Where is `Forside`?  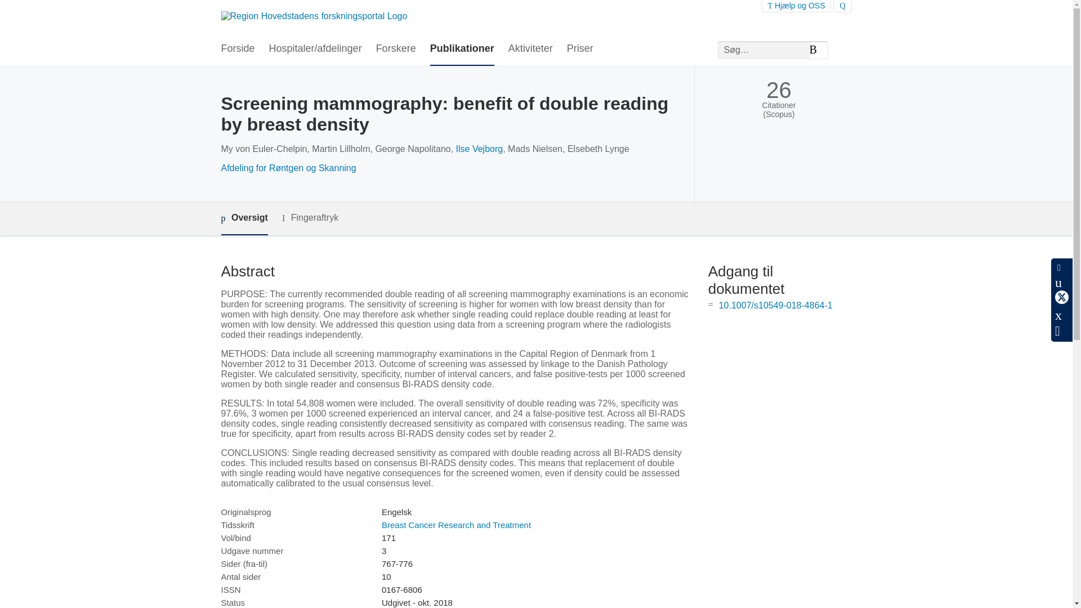 Forside is located at coordinates (237, 49).